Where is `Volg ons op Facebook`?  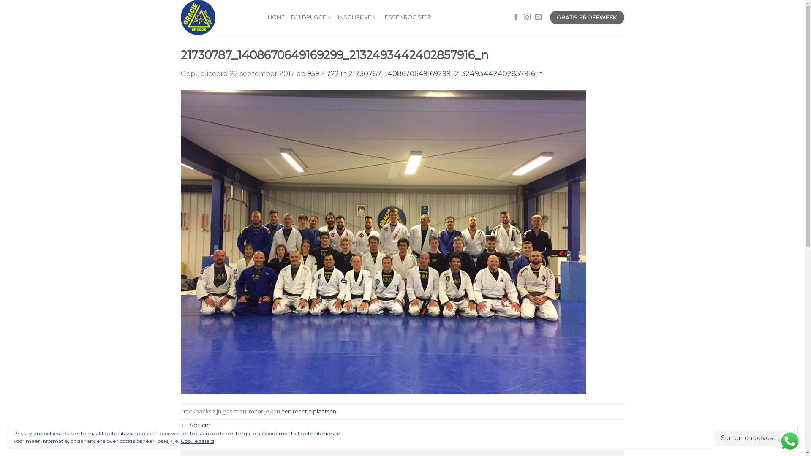 Volg ons op Facebook is located at coordinates (516, 17).